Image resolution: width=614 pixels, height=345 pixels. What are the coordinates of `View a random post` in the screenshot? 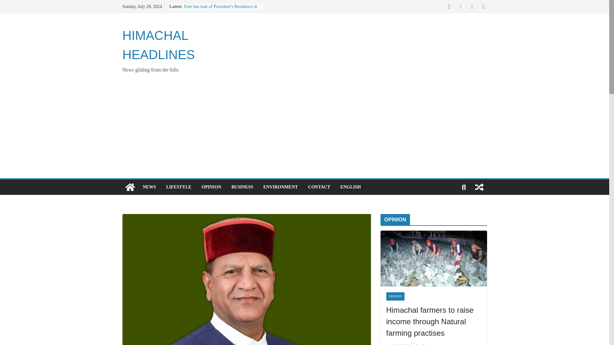 It's located at (479, 187).